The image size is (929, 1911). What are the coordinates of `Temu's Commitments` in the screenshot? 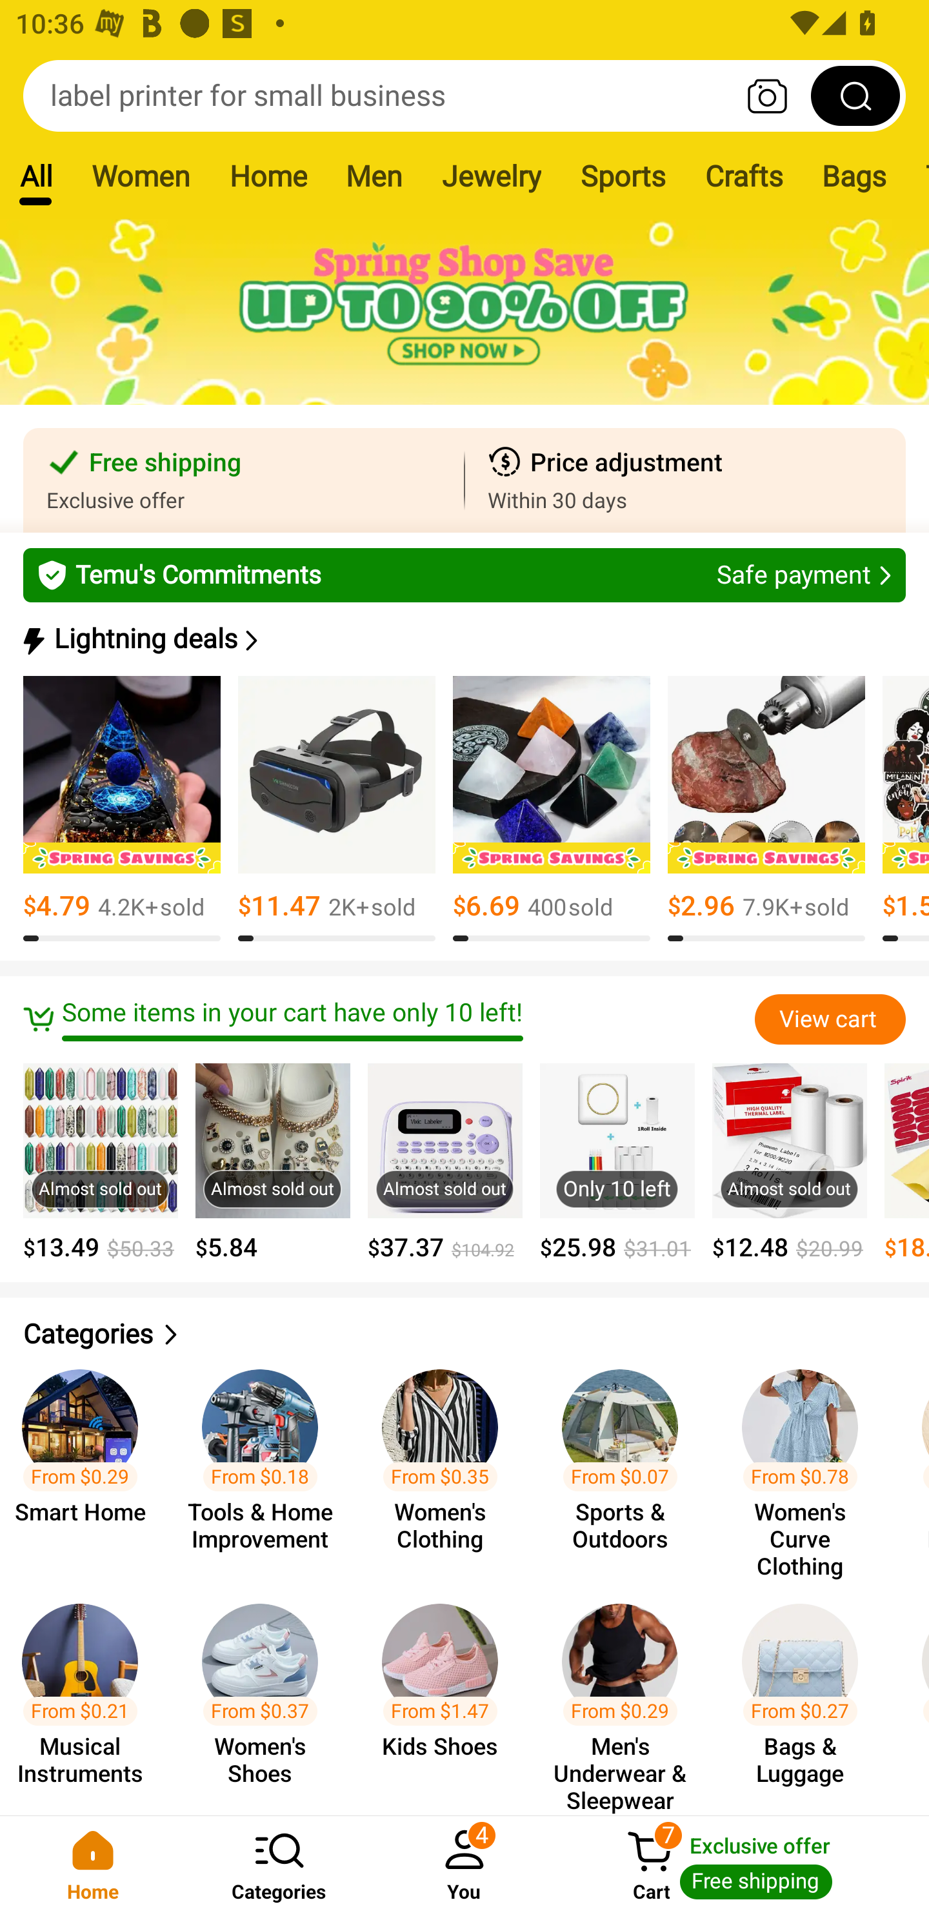 It's located at (464, 575).